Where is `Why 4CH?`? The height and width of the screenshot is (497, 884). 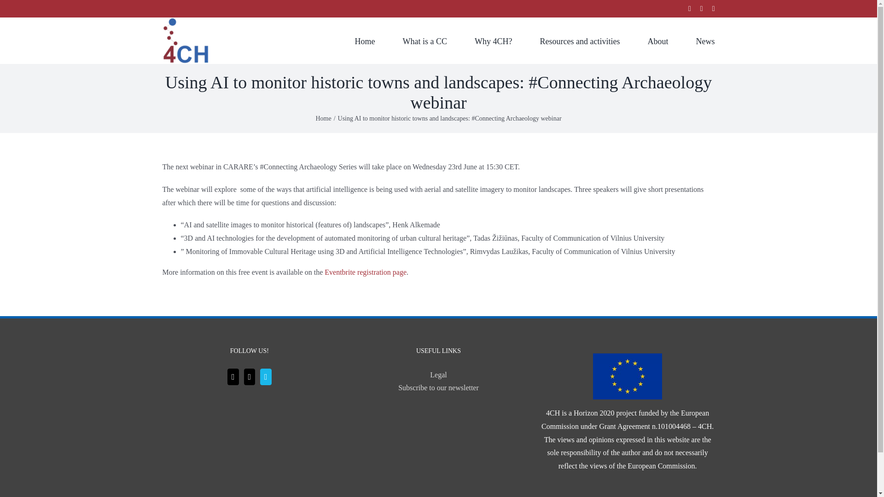
Why 4CH? is located at coordinates (493, 40).